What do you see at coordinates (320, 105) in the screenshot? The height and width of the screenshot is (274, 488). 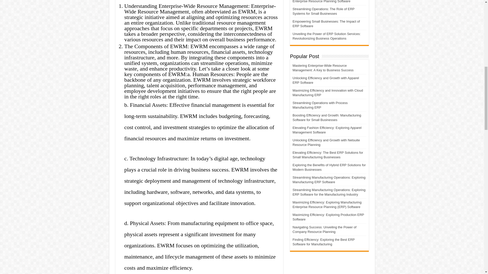 I see `Streamlining Operations with Process Manufacturing ERP` at bounding box center [320, 105].